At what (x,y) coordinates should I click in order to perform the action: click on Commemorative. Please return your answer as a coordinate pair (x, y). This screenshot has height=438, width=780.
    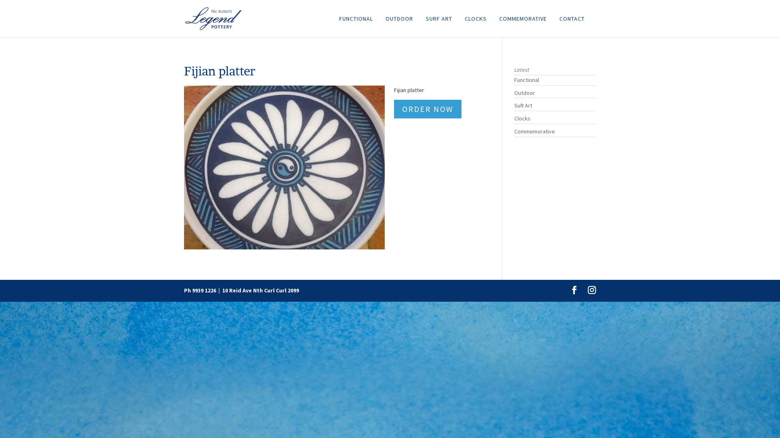
    Looking at the image, I should click on (535, 131).